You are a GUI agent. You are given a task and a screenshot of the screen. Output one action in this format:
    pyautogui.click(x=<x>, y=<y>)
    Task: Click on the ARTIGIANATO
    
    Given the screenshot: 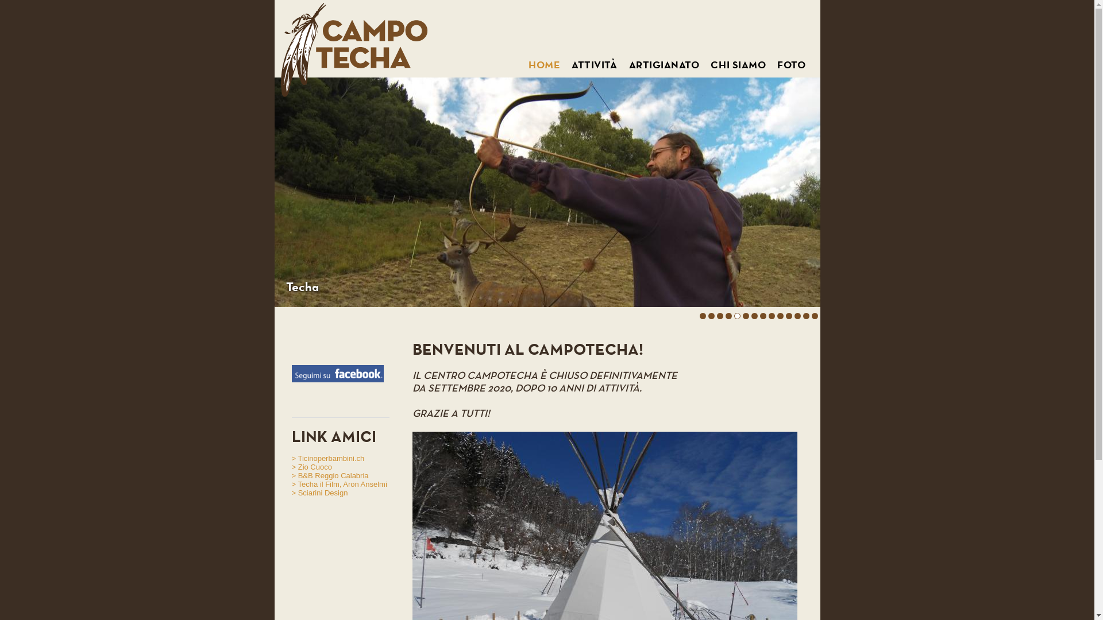 What is the action you would take?
    pyautogui.click(x=664, y=65)
    